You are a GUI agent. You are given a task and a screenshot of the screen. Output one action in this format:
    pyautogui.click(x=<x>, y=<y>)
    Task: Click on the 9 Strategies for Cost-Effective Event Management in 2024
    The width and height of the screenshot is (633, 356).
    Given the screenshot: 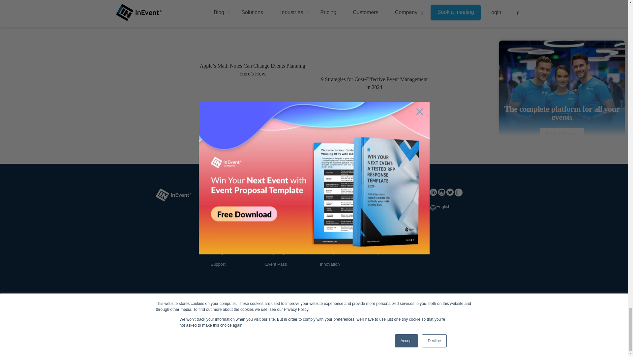 What is the action you would take?
    pyautogui.click(x=374, y=36)
    